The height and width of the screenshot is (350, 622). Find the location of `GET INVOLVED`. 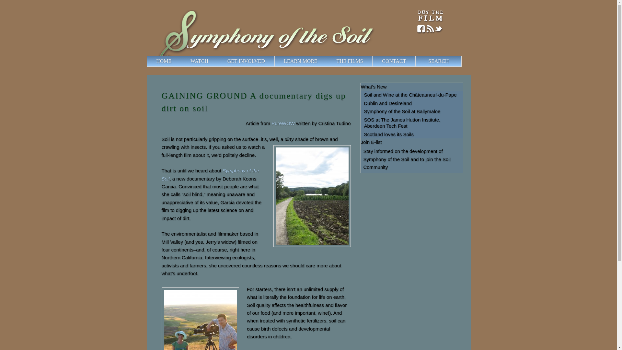

GET INVOLVED is located at coordinates (246, 61).